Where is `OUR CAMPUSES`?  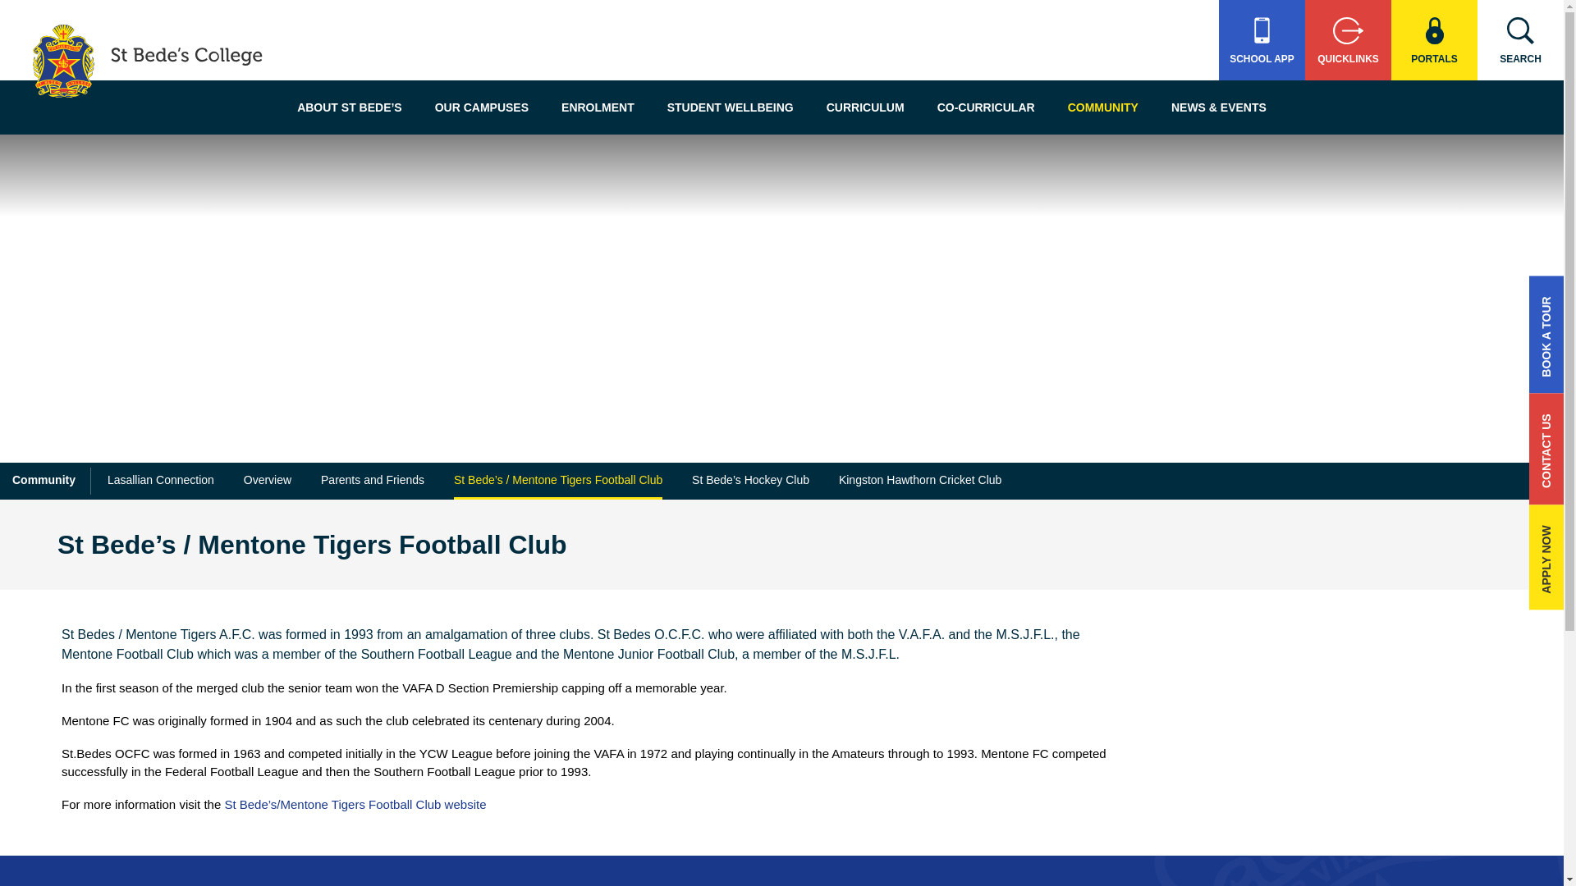
OUR CAMPUSES is located at coordinates (482, 107).